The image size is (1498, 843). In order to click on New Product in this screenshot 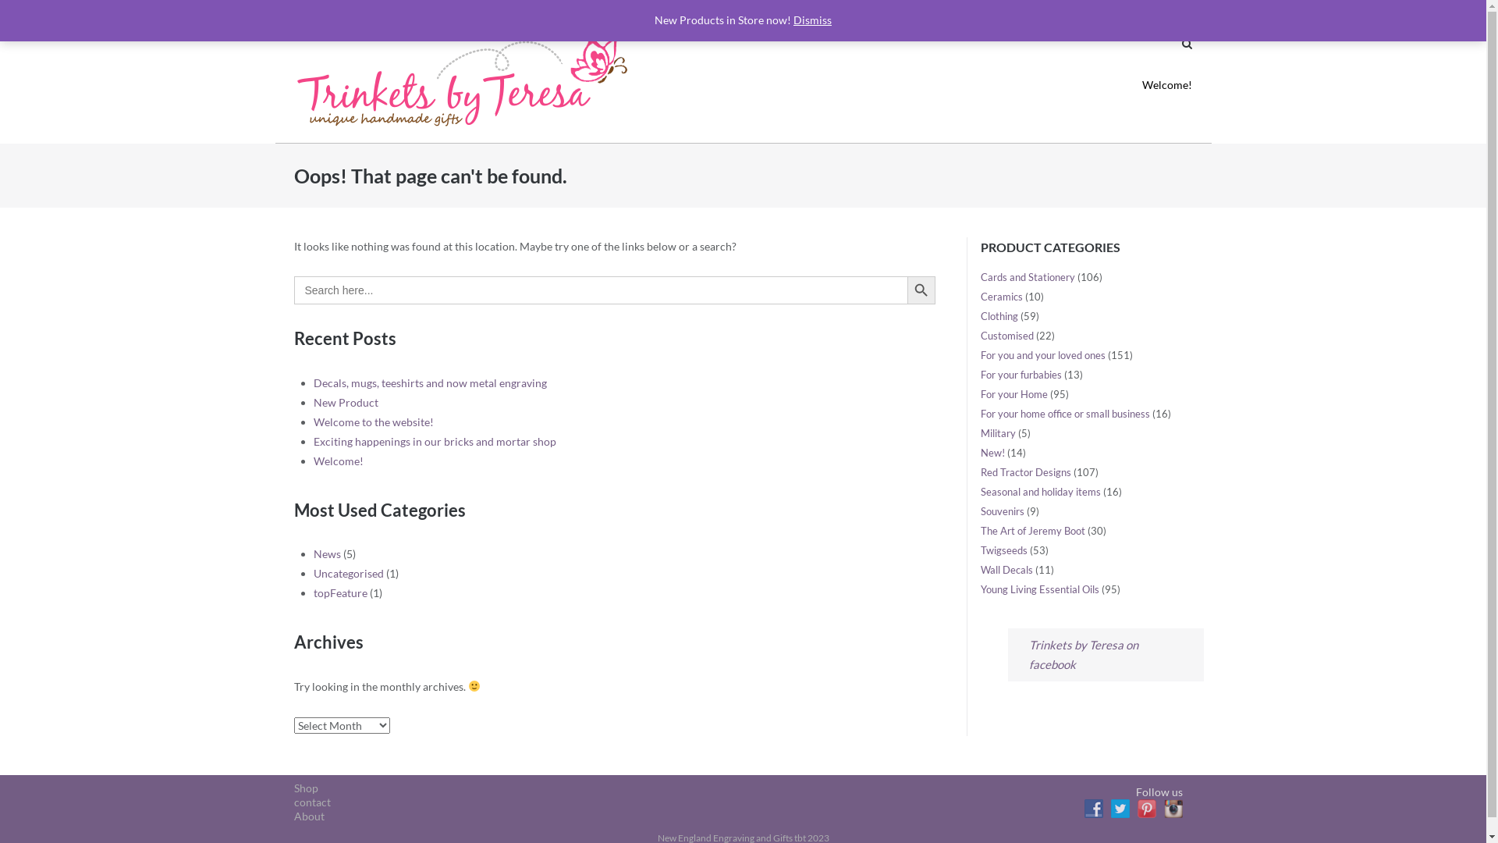, I will do `click(346, 403)`.